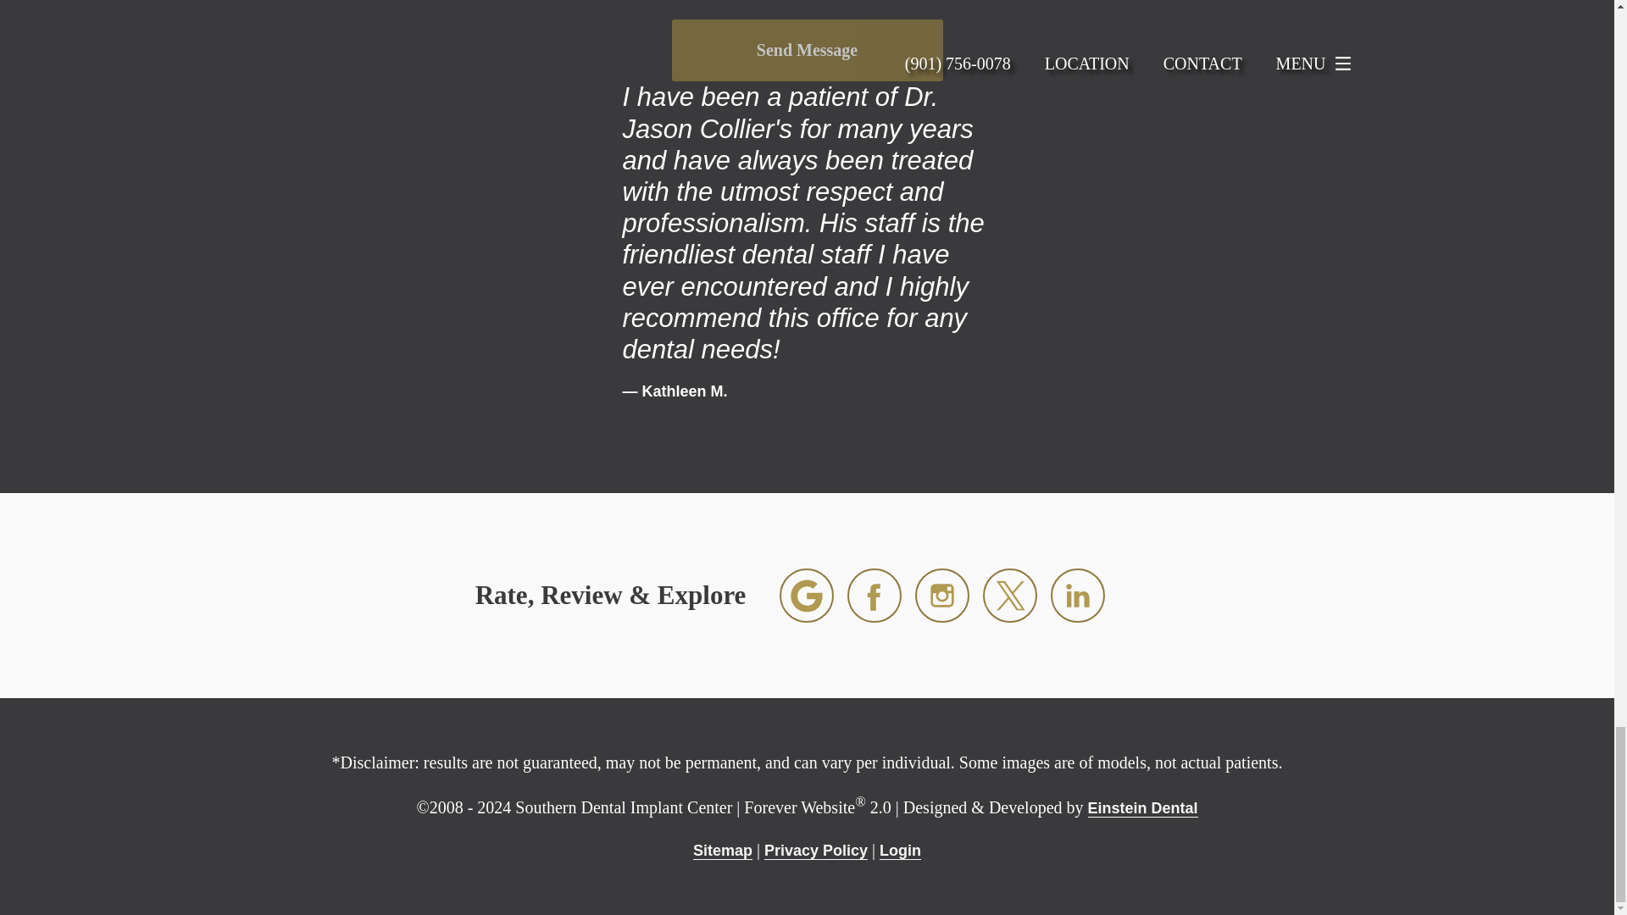 The height and width of the screenshot is (915, 1627). Describe the element at coordinates (1010, 595) in the screenshot. I see `Twitter` at that location.